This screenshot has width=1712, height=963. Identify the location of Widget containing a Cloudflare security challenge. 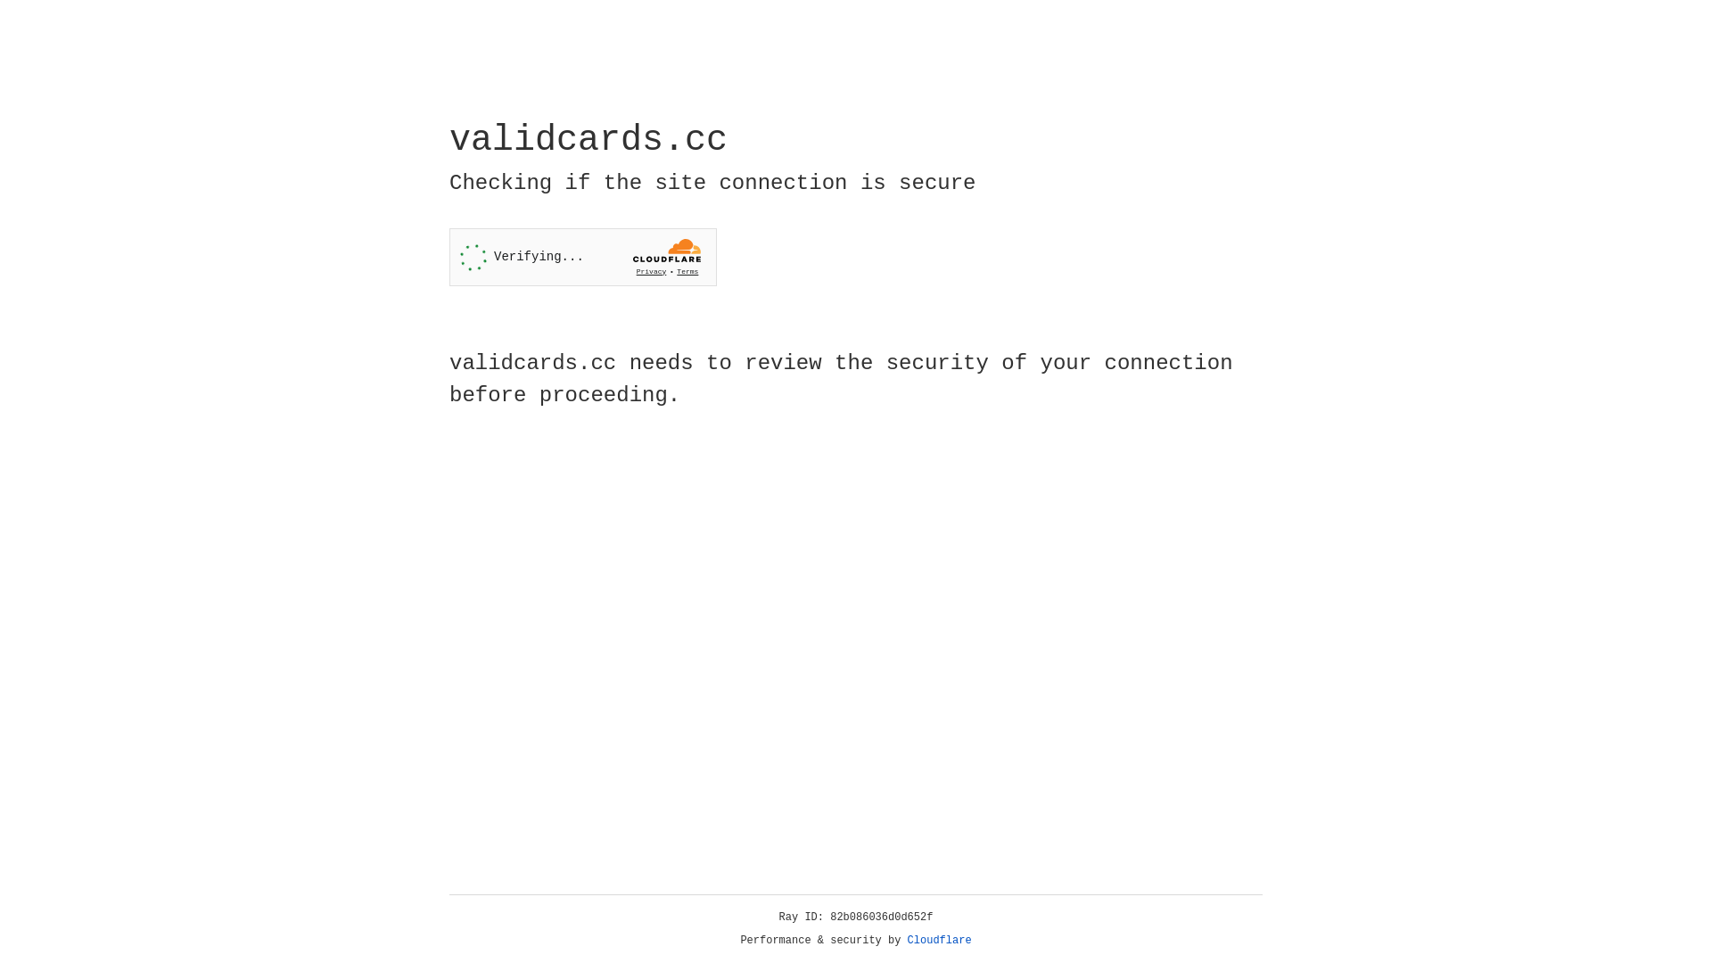
(583, 257).